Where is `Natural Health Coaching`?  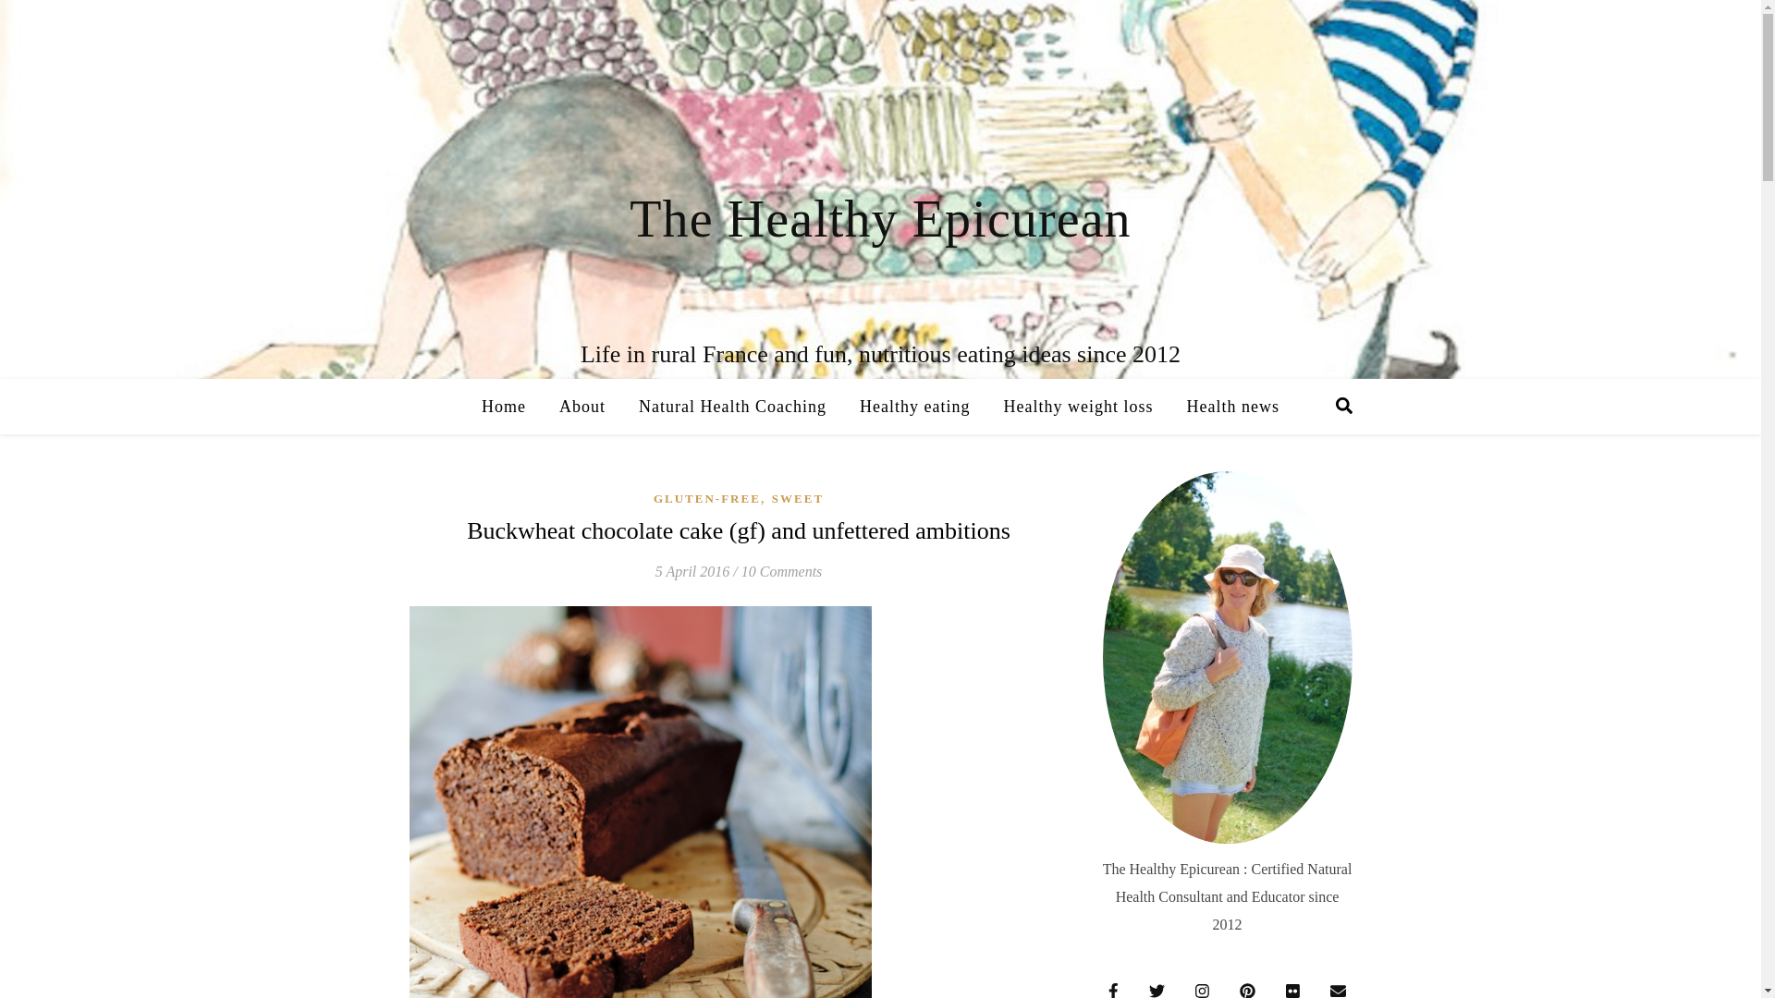
Natural Health Coaching is located at coordinates (732, 407).